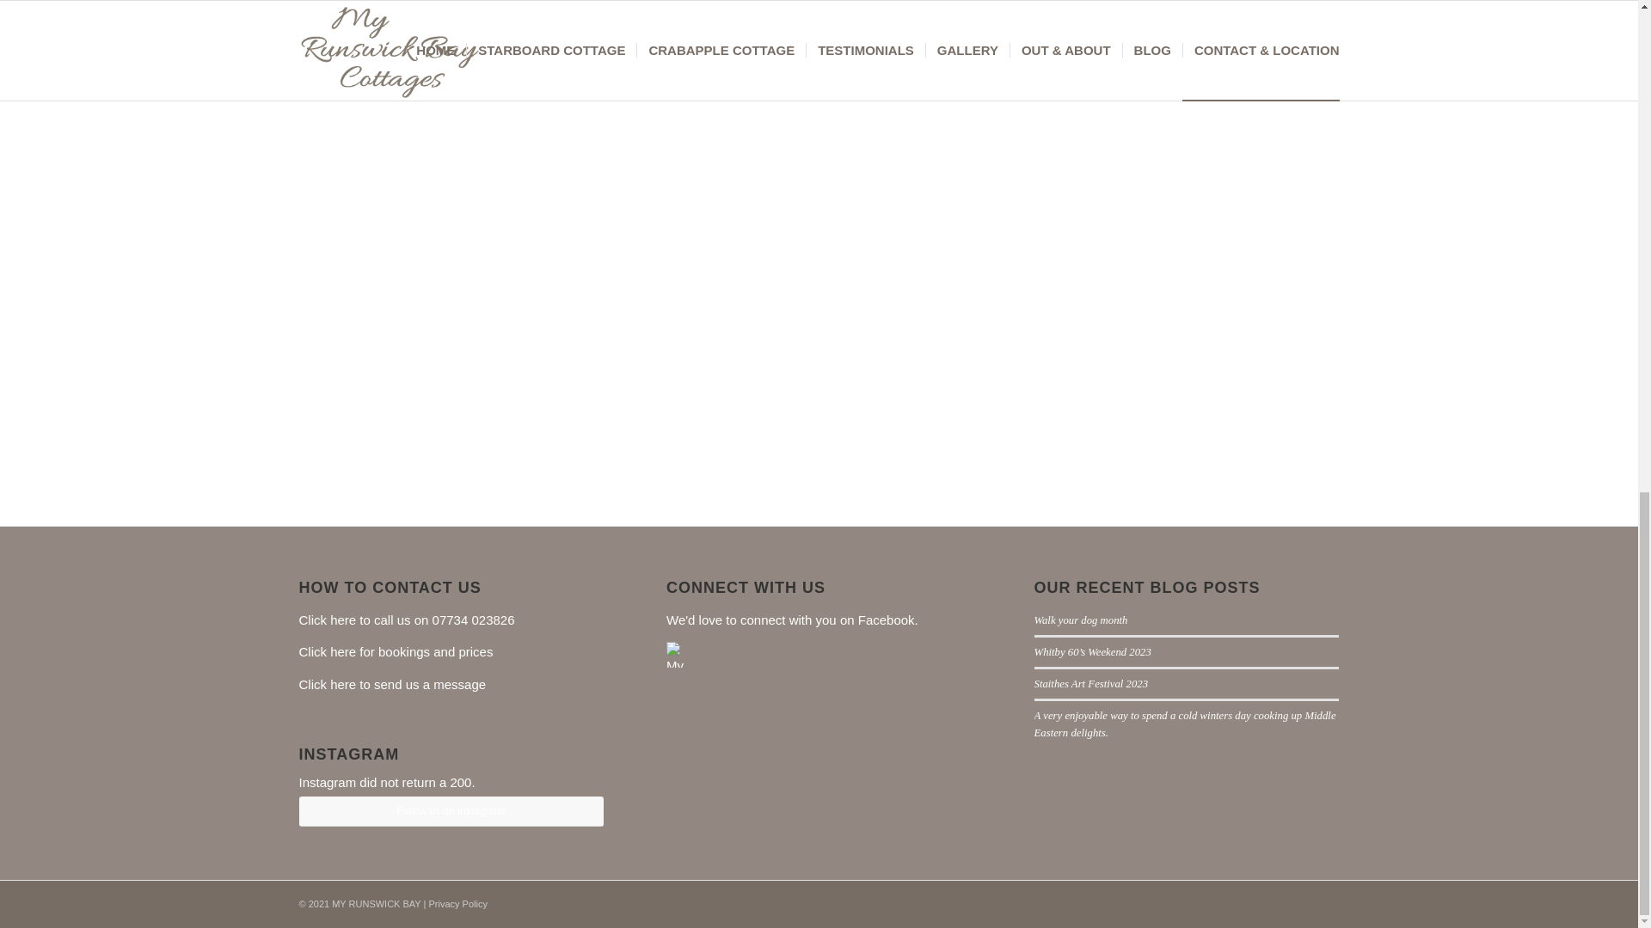 The height and width of the screenshot is (928, 1651). I want to click on Privacy Policy, so click(457, 904).